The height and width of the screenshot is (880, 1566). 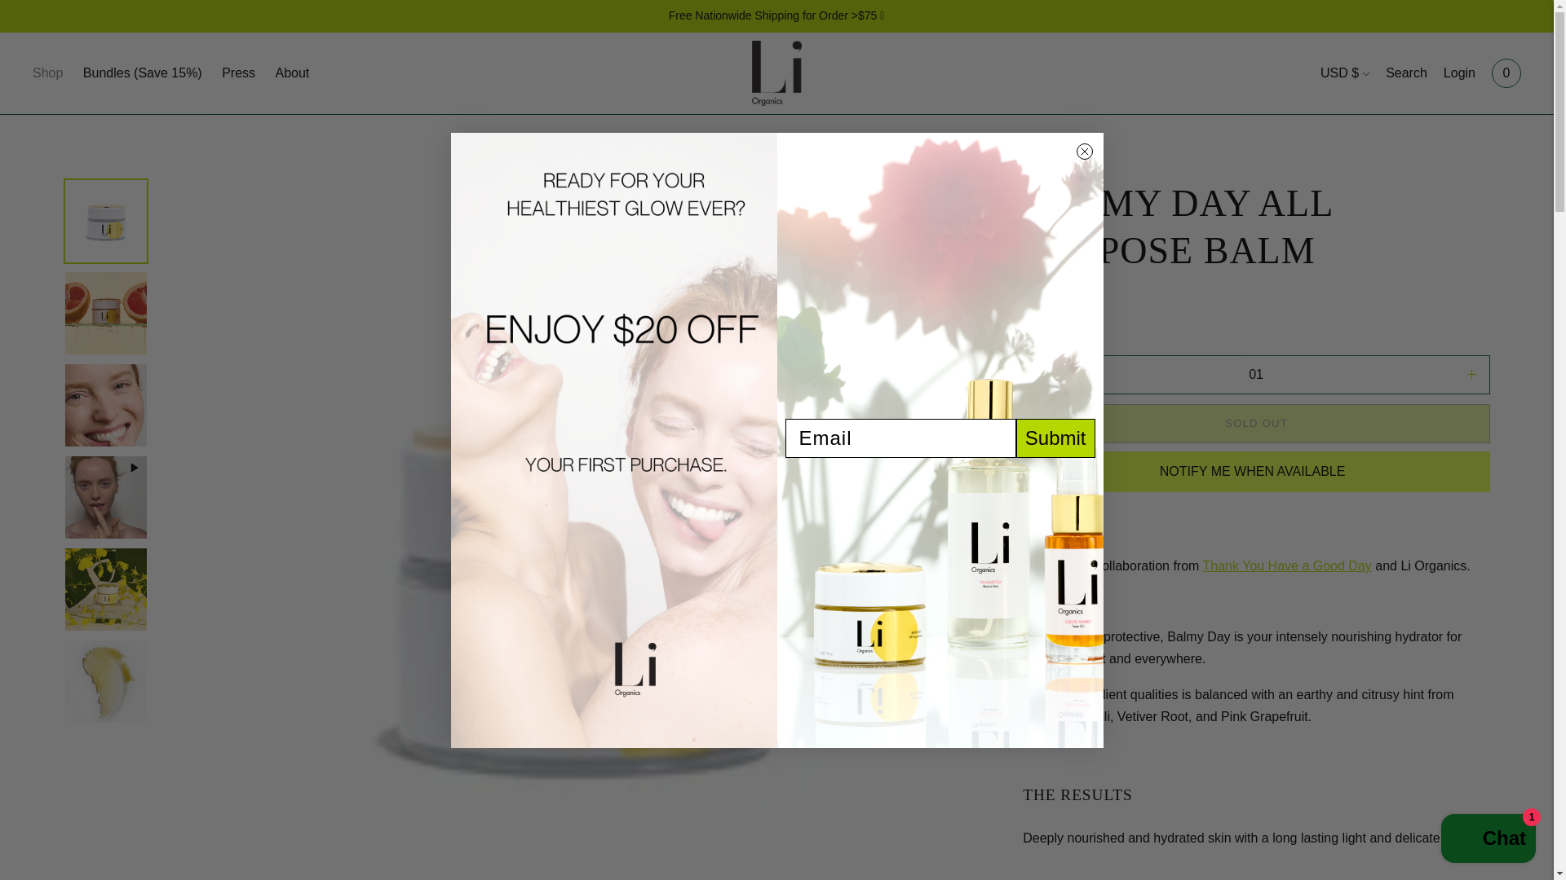 What do you see at coordinates (292, 73) in the screenshot?
I see `About` at bounding box center [292, 73].